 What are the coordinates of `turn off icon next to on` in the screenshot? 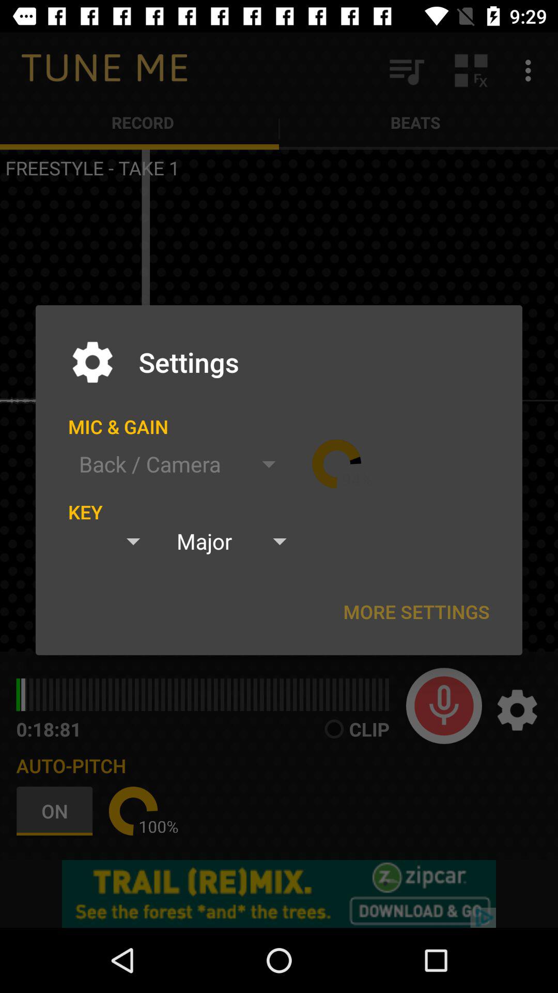 It's located at (133, 811).